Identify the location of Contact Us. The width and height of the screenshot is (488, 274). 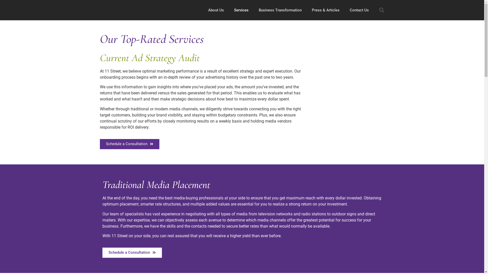
(359, 10).